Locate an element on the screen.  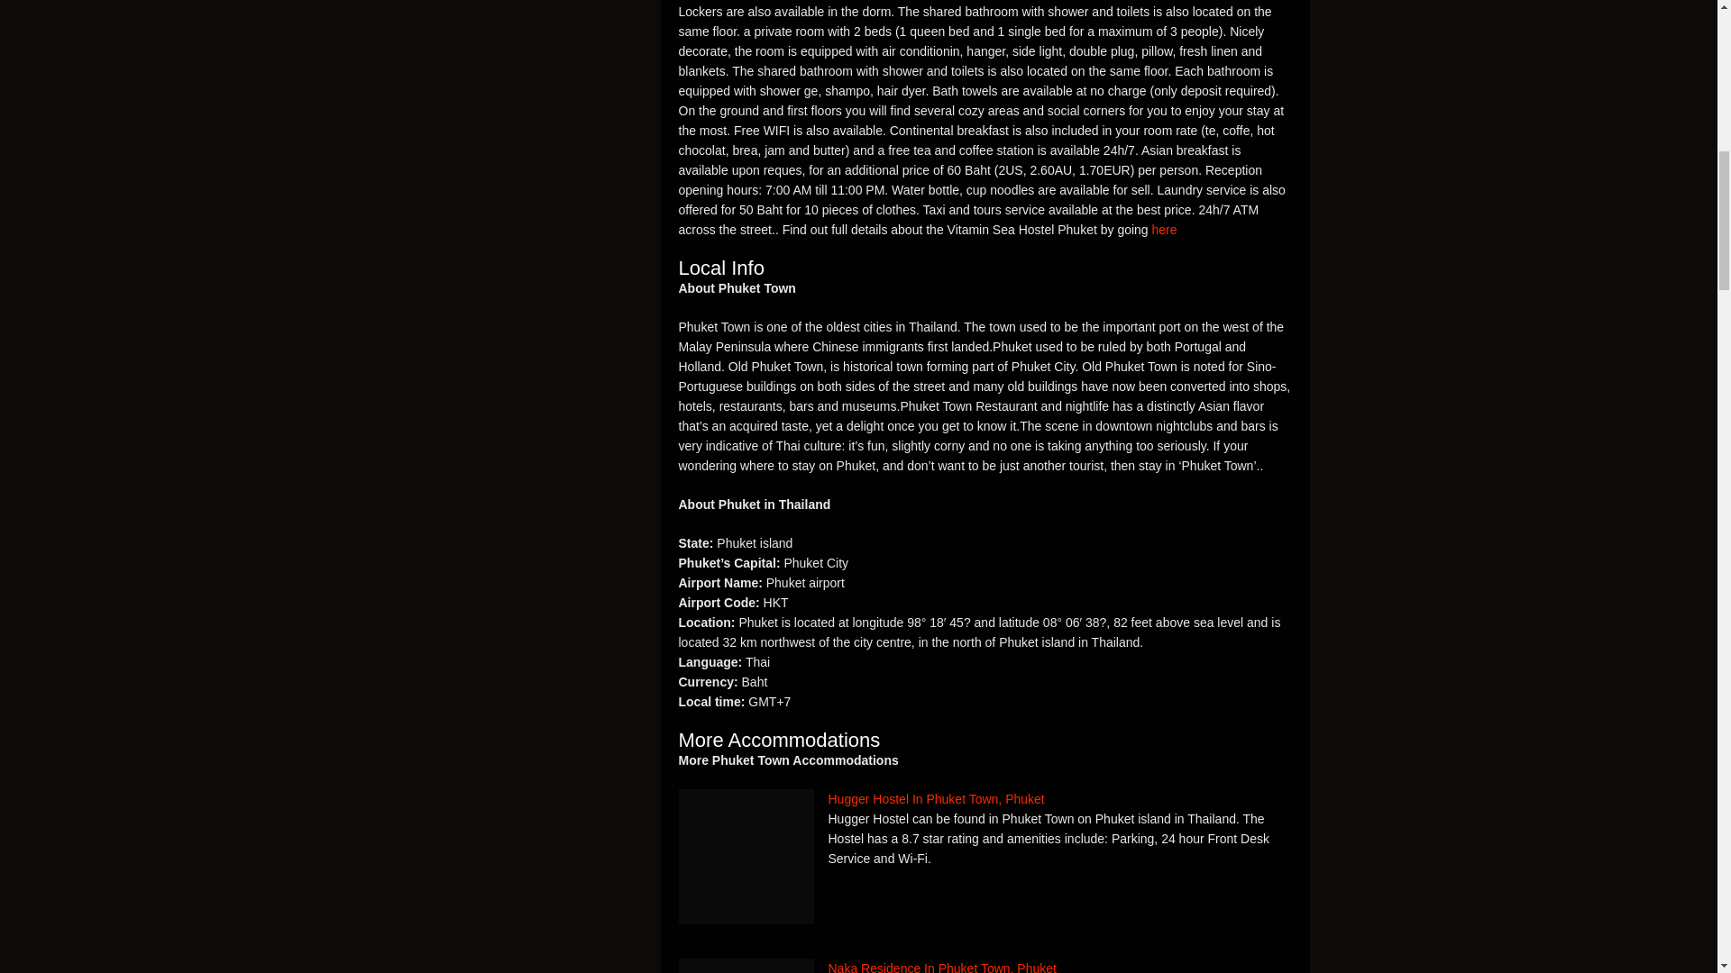
Naka Residence in Phuket Town is located at coordinates (746, 966).